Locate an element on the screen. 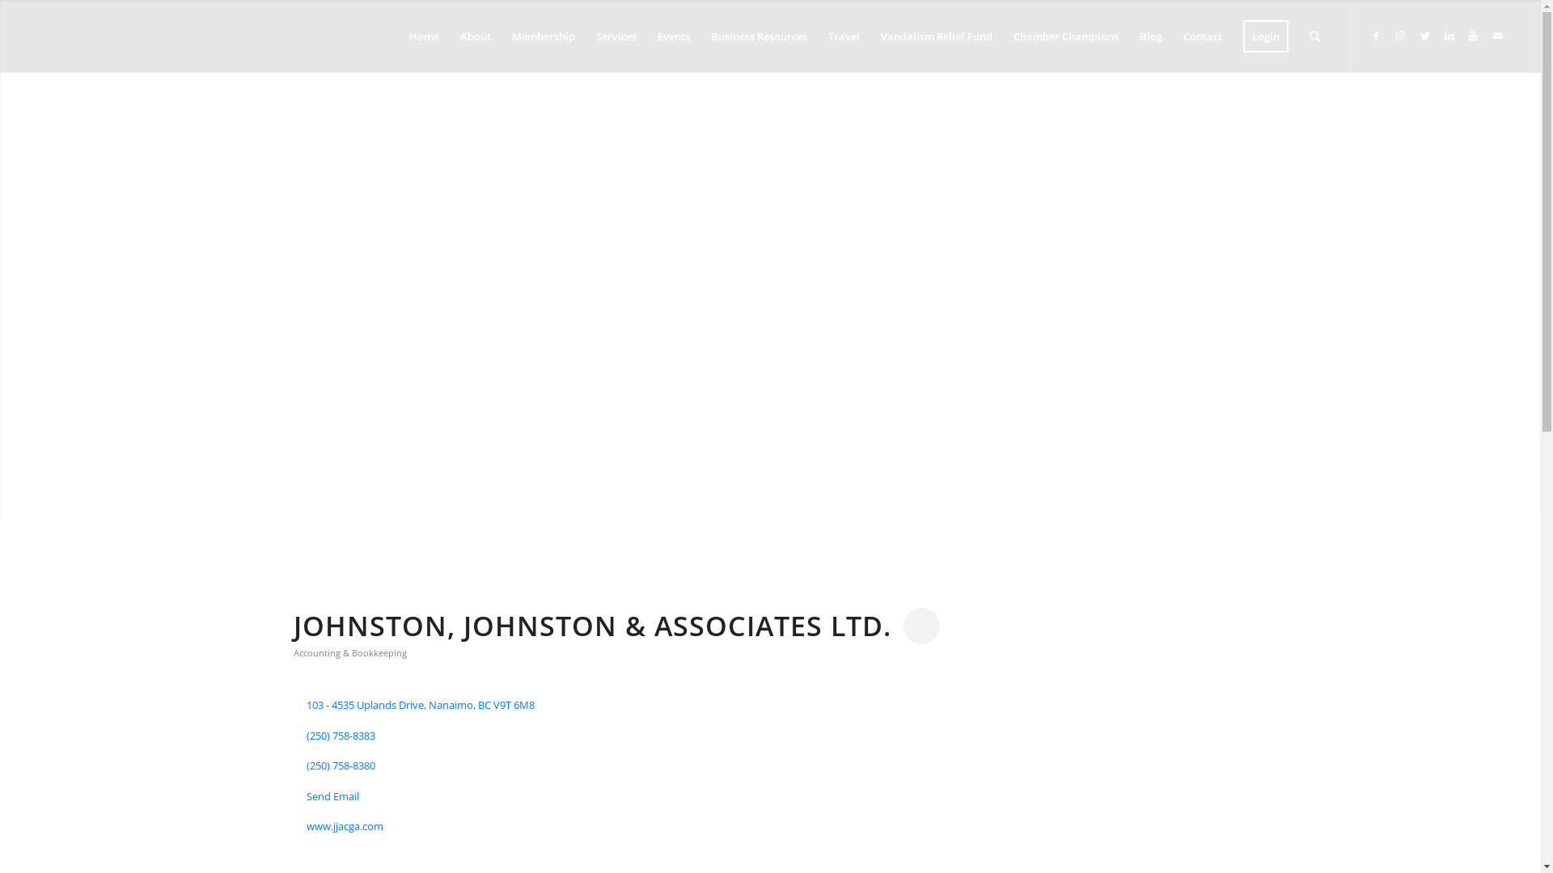  About is located at coordinates (476, 36).